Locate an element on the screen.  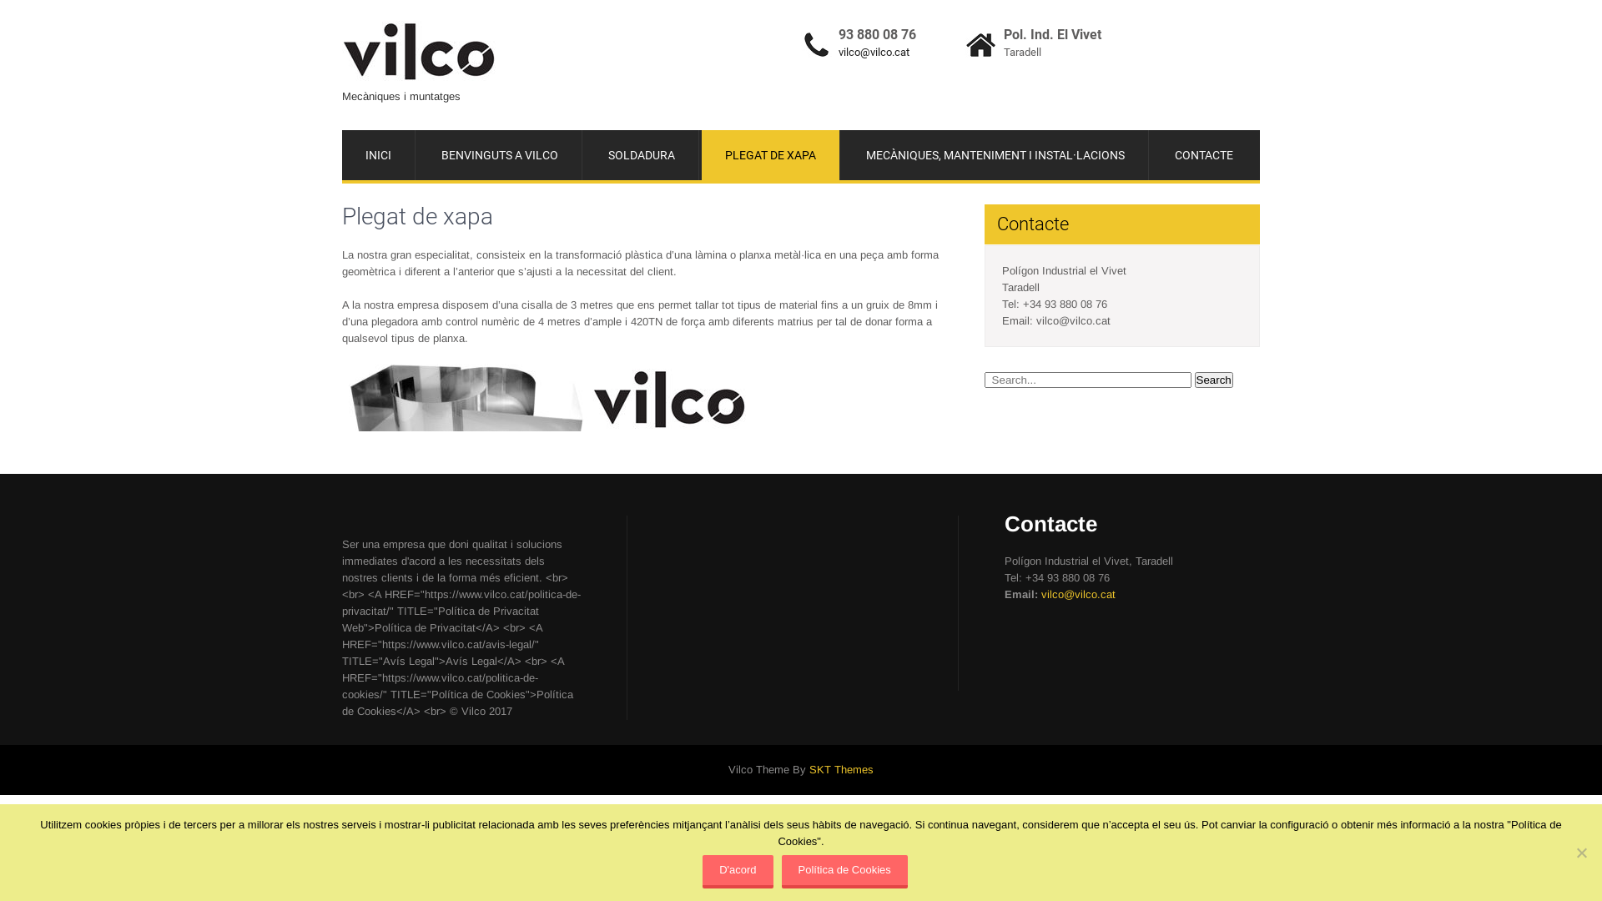
No is located at coordinates (1581, 853).